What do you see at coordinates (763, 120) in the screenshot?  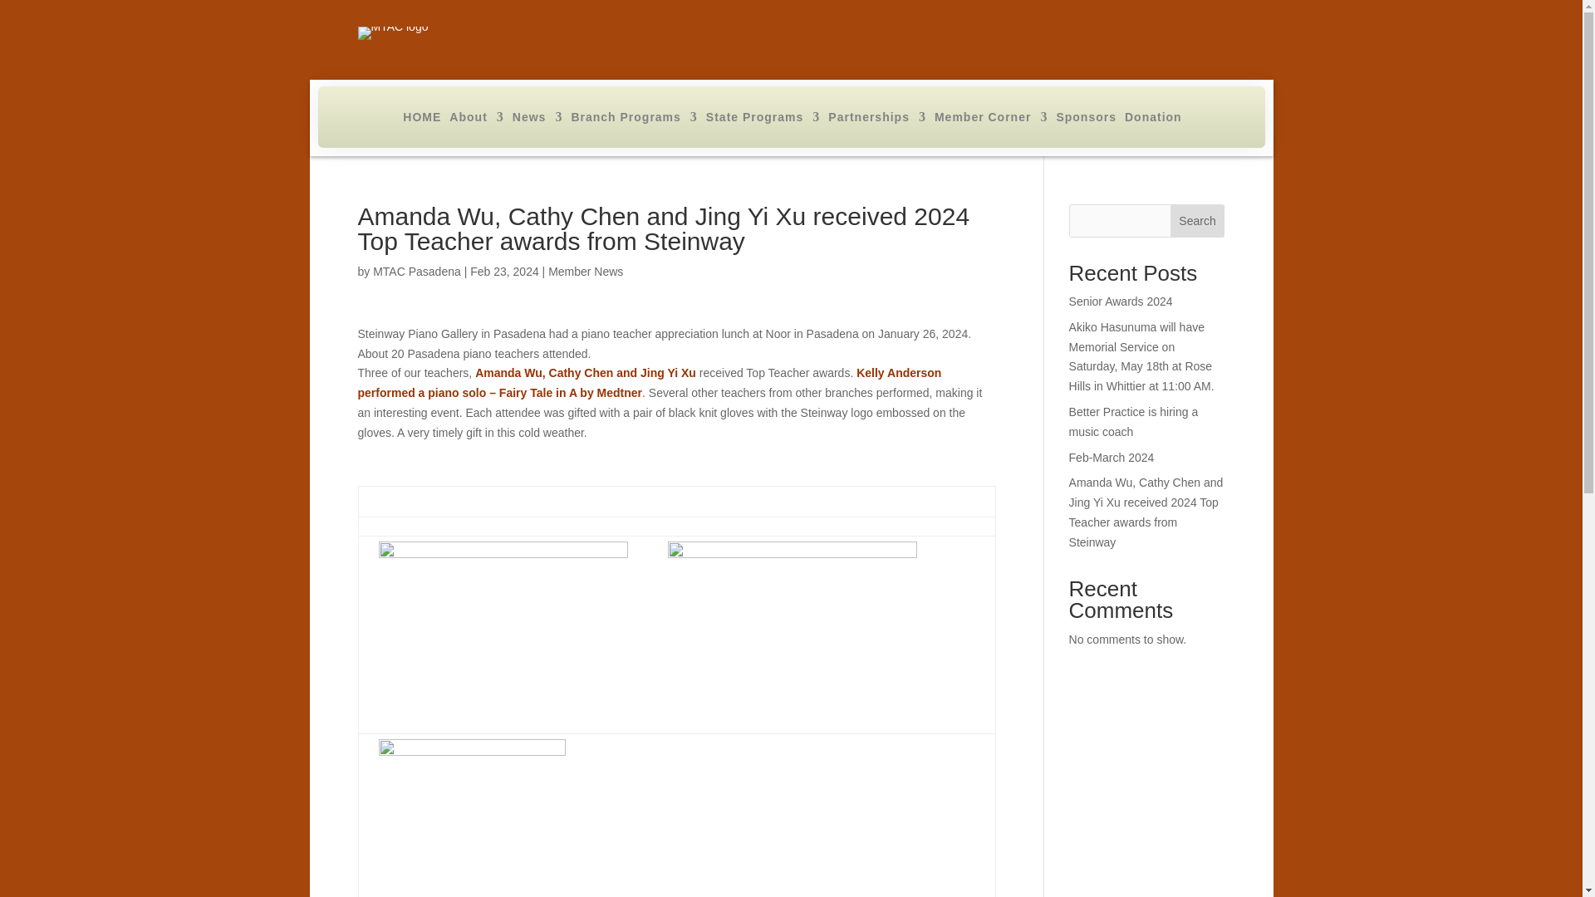 I see `State Programs` at bounding box center [763, 120].